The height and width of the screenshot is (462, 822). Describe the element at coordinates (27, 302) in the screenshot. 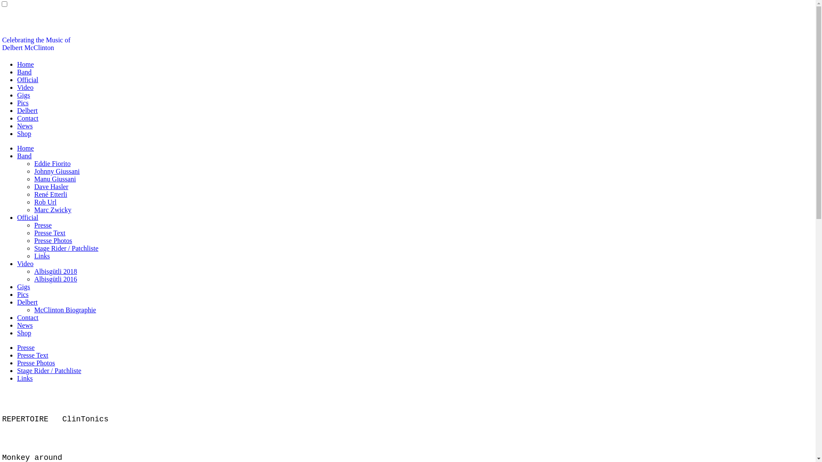

I see `Delbert` at that location.